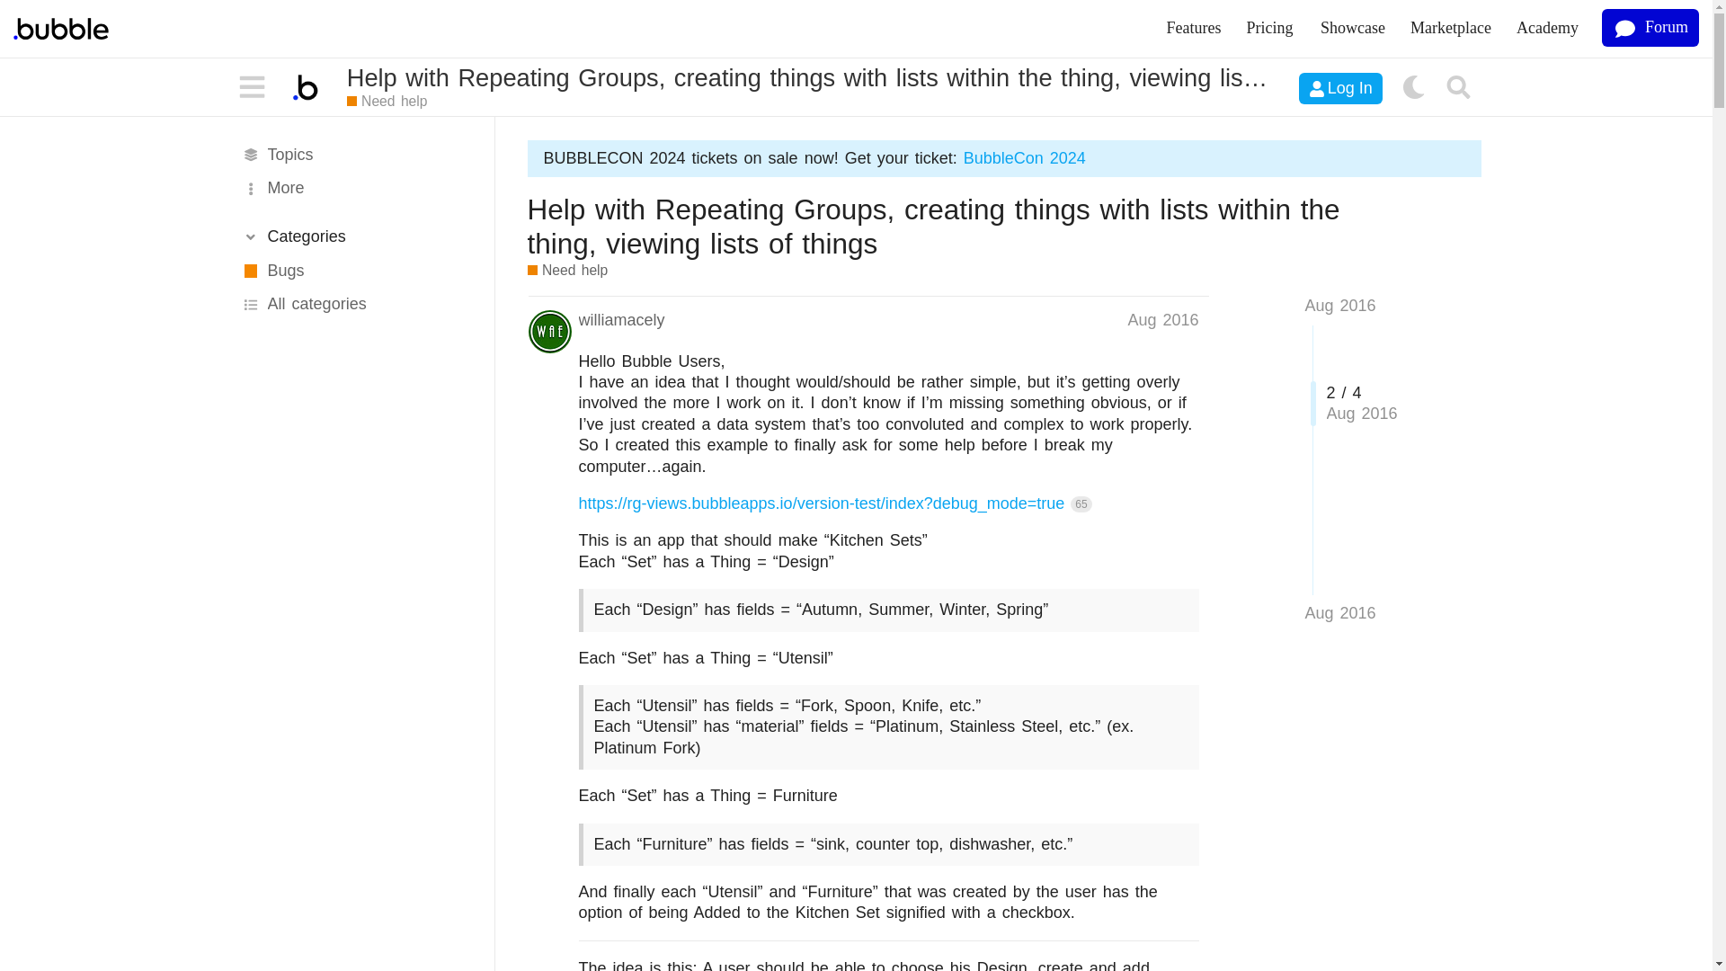 This screenshot has height=971, width=1726. Describe the element at coordinates (1161, 320) in the screenshot. I see `Post date` at that location.